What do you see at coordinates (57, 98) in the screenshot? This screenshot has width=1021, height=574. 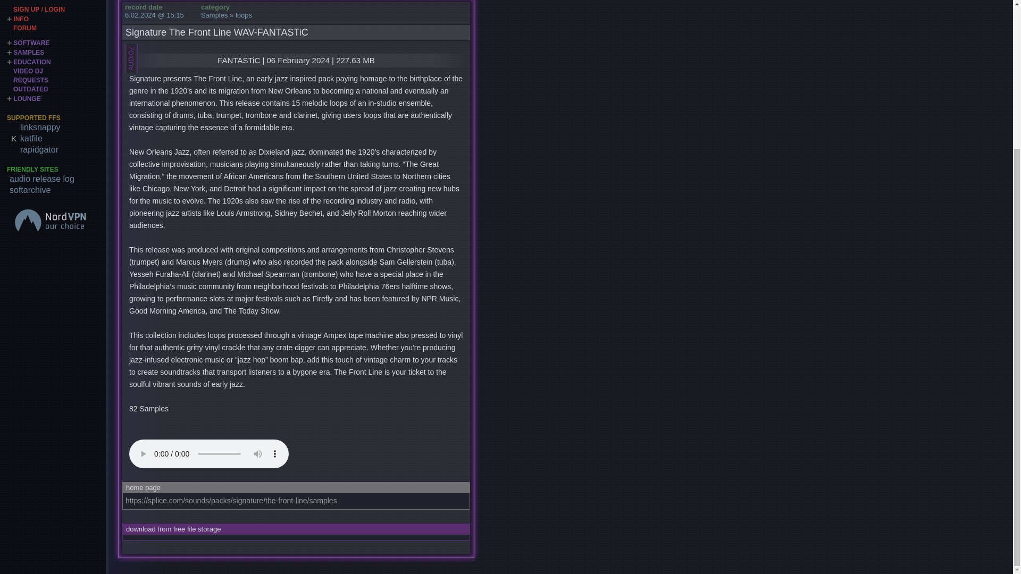 I see `United Pro Audio Web Groups Offical Release Log` at bounding box center [57, 98].